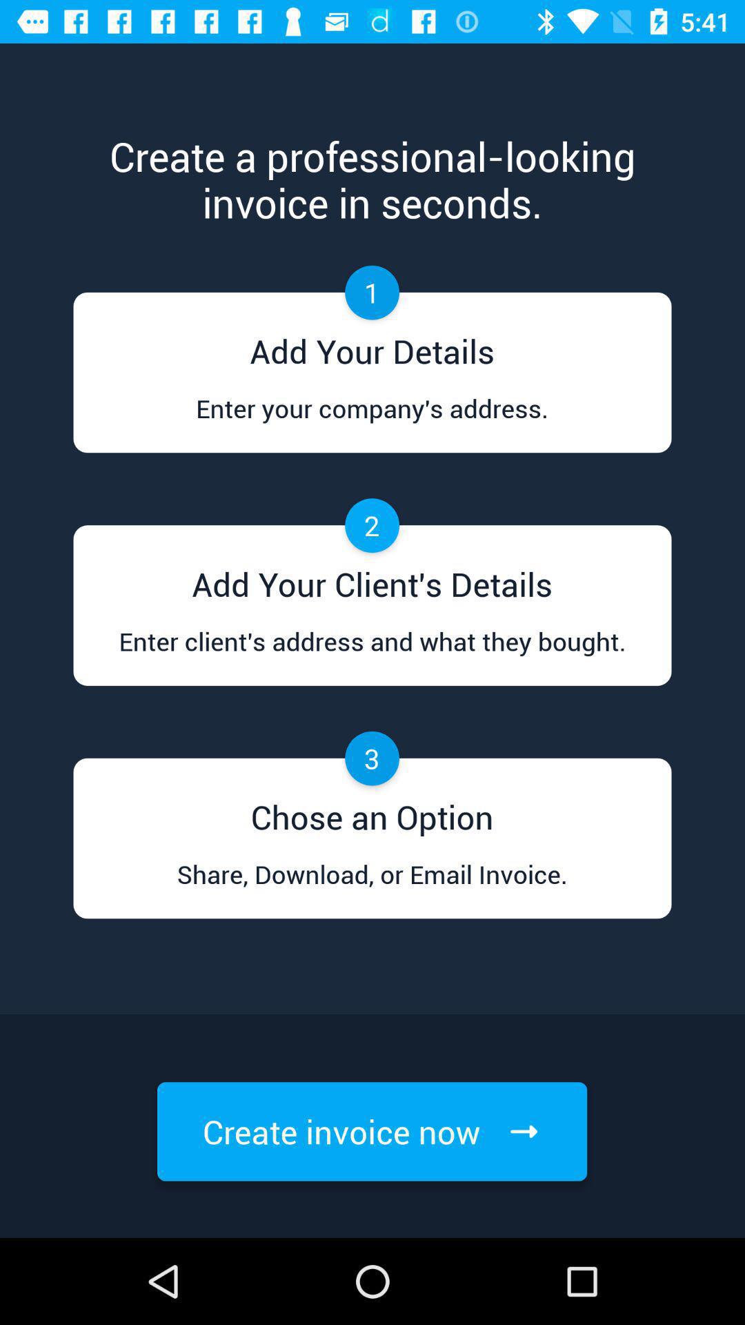  I want to click on select item above the create invoice now item, so click(372, 887).